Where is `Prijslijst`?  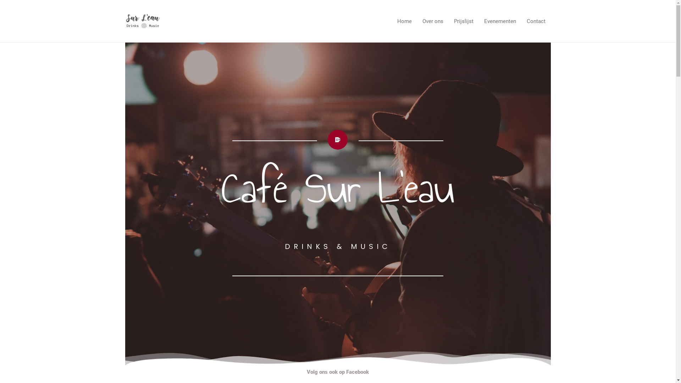 Prijslijst is located at coordinates (463, 21).